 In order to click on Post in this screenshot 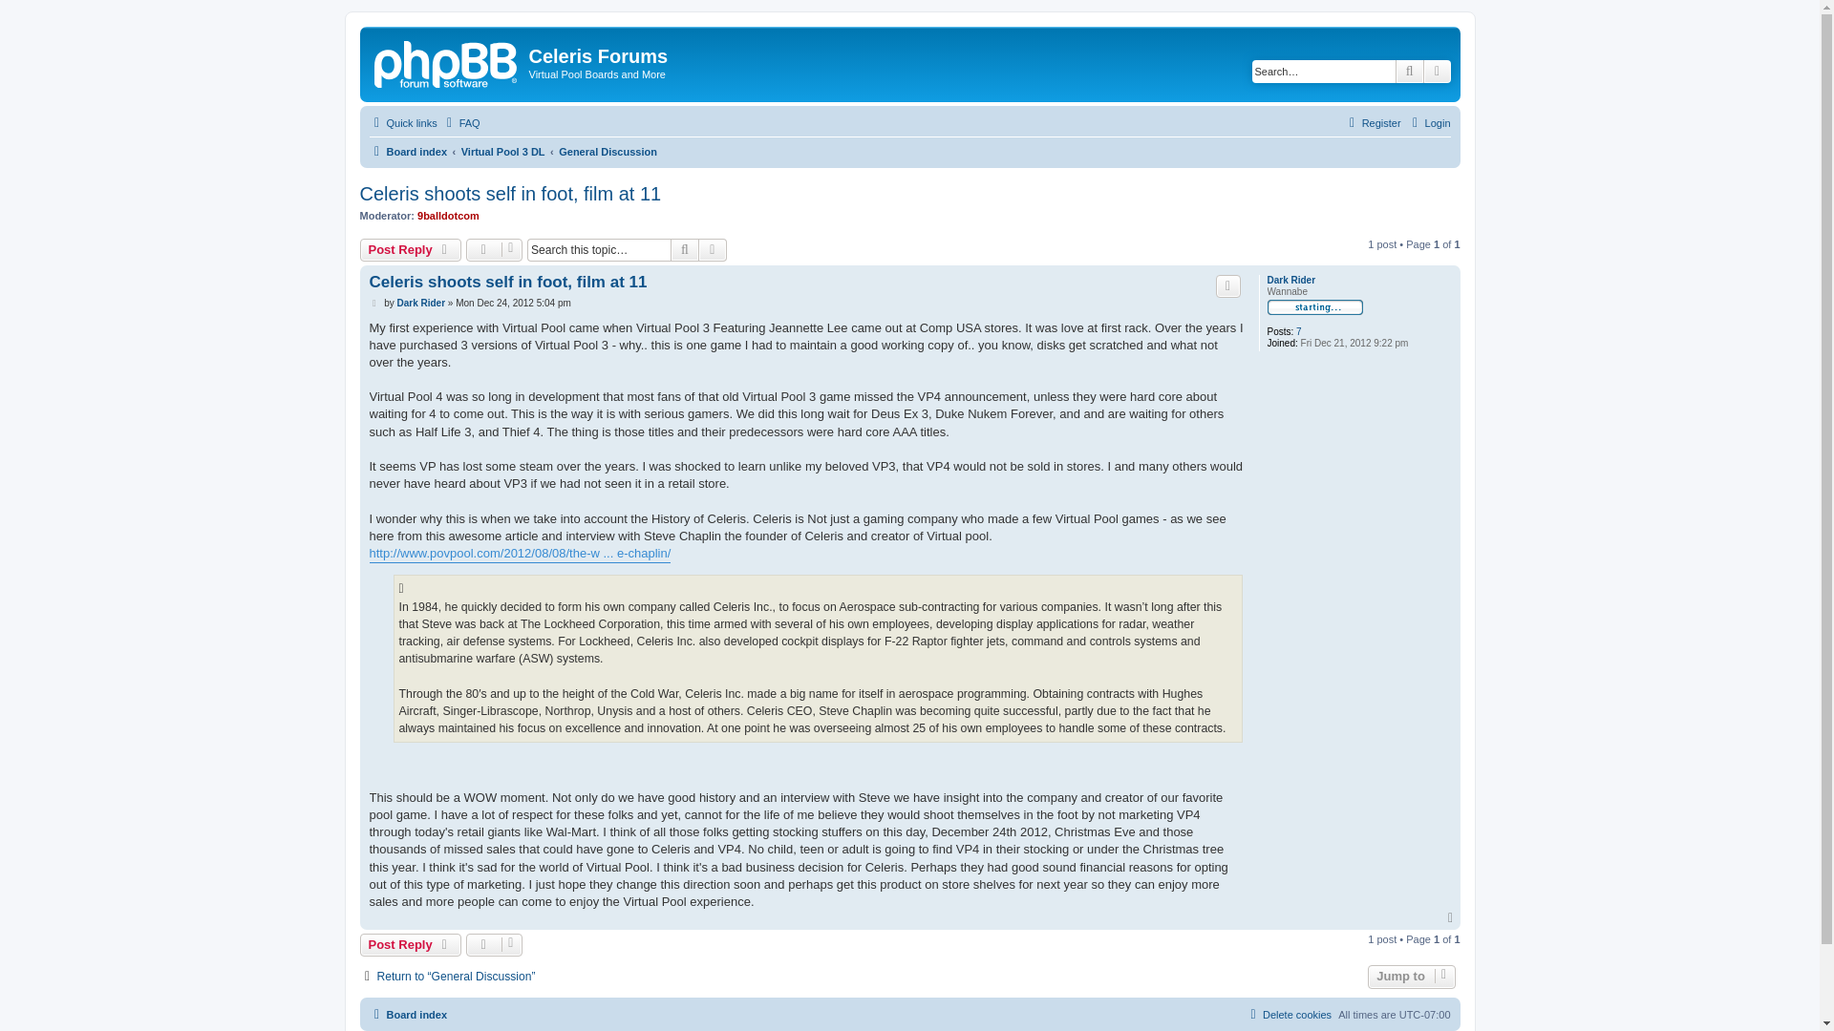, I will do `click(374, 304)`.